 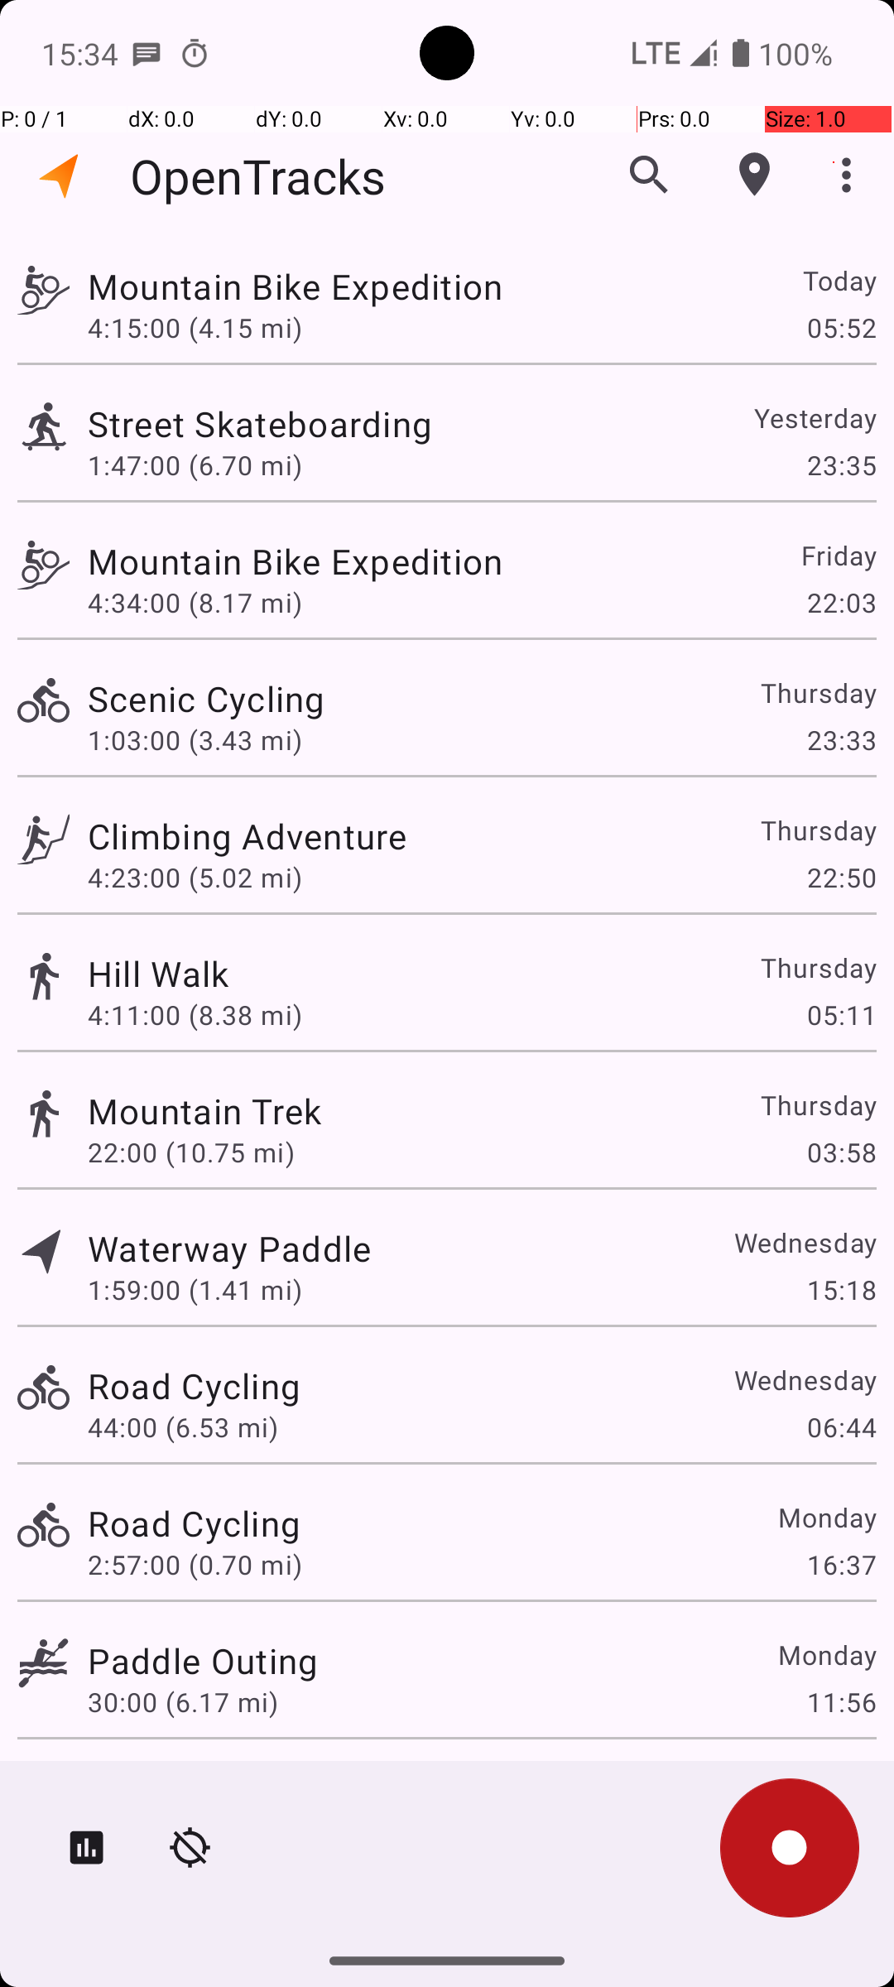 What do you see at coordinates (260, 424) in the screenshot?
I see `Street Skateboarding` at bounding box center [260, 424].